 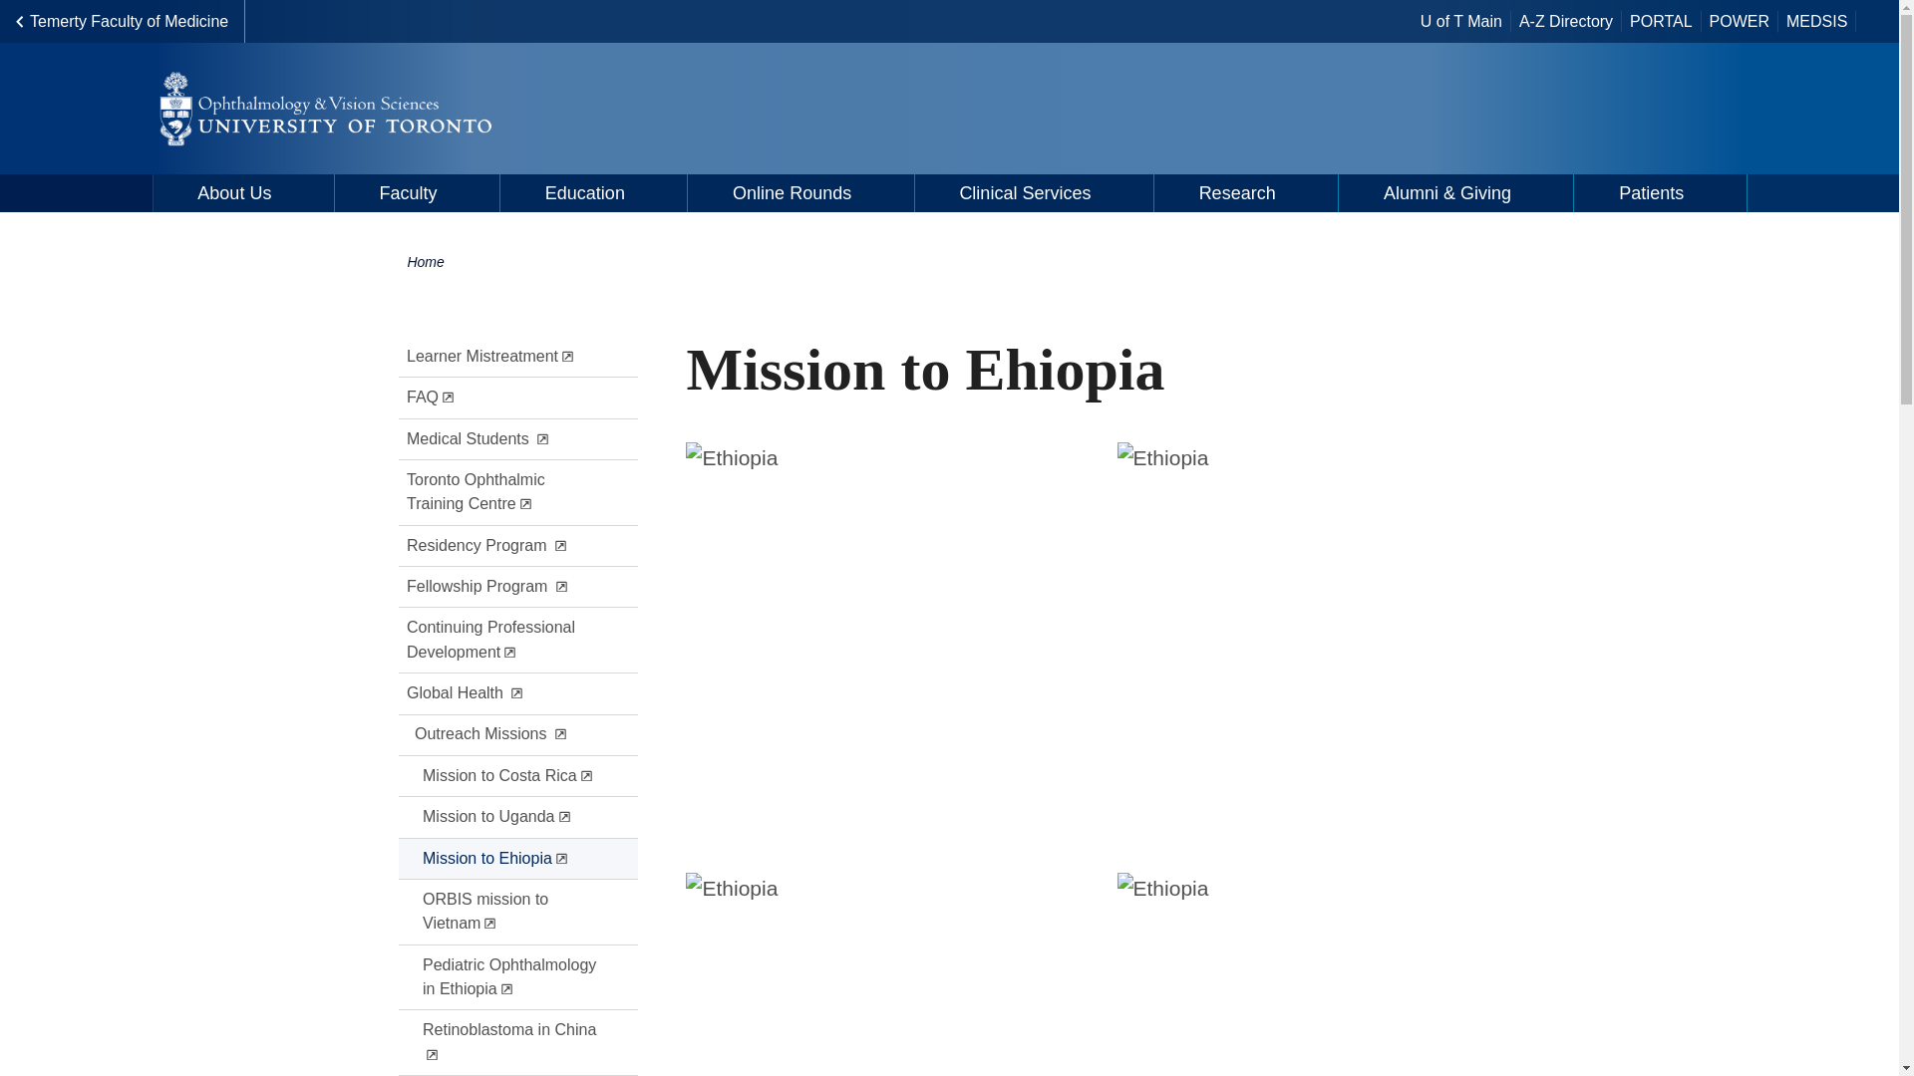 I want to click on A-Z Directory, so click(x=1566, y=22).